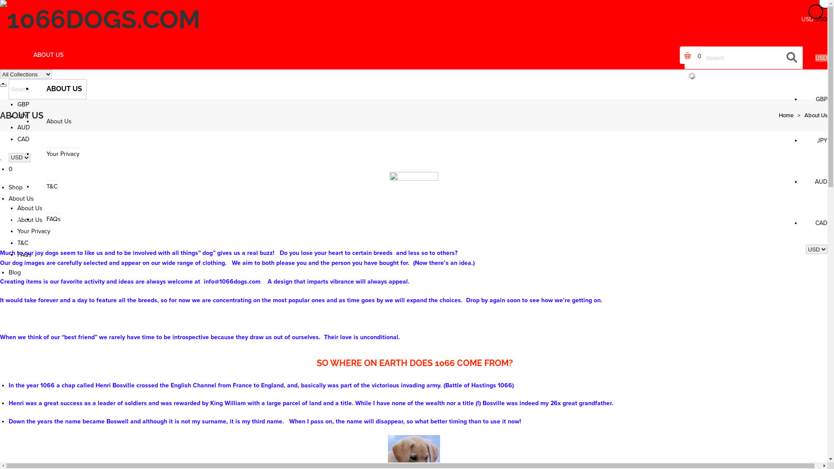 This screenshot has width=834, height=469. Describe the element at coordinates (23, 104) in the screenshot. I see `GBP` at that location.